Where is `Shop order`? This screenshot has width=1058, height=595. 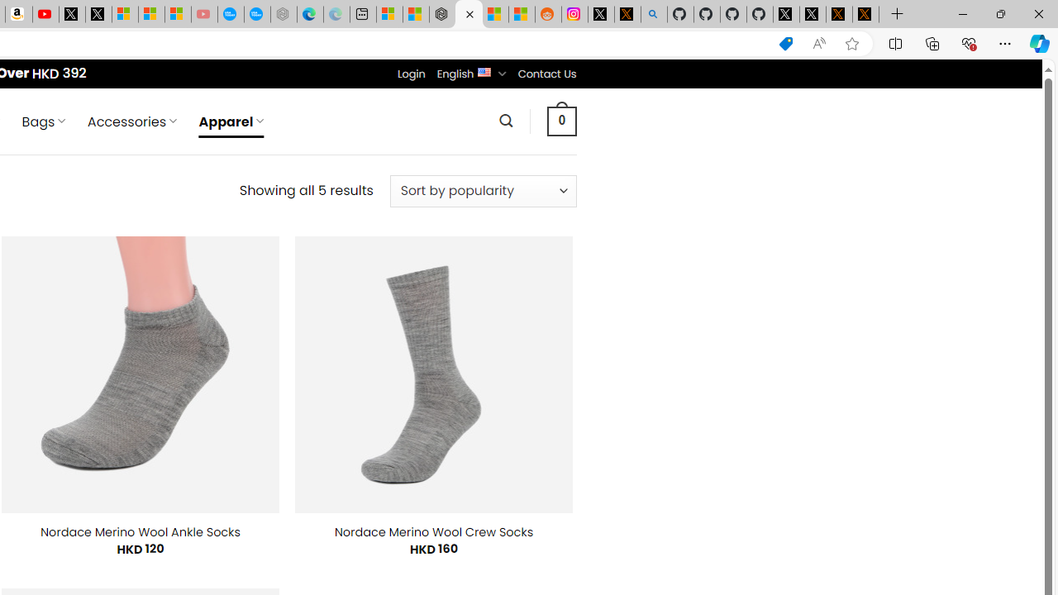
Shop order is located at coordinates (483, 191).